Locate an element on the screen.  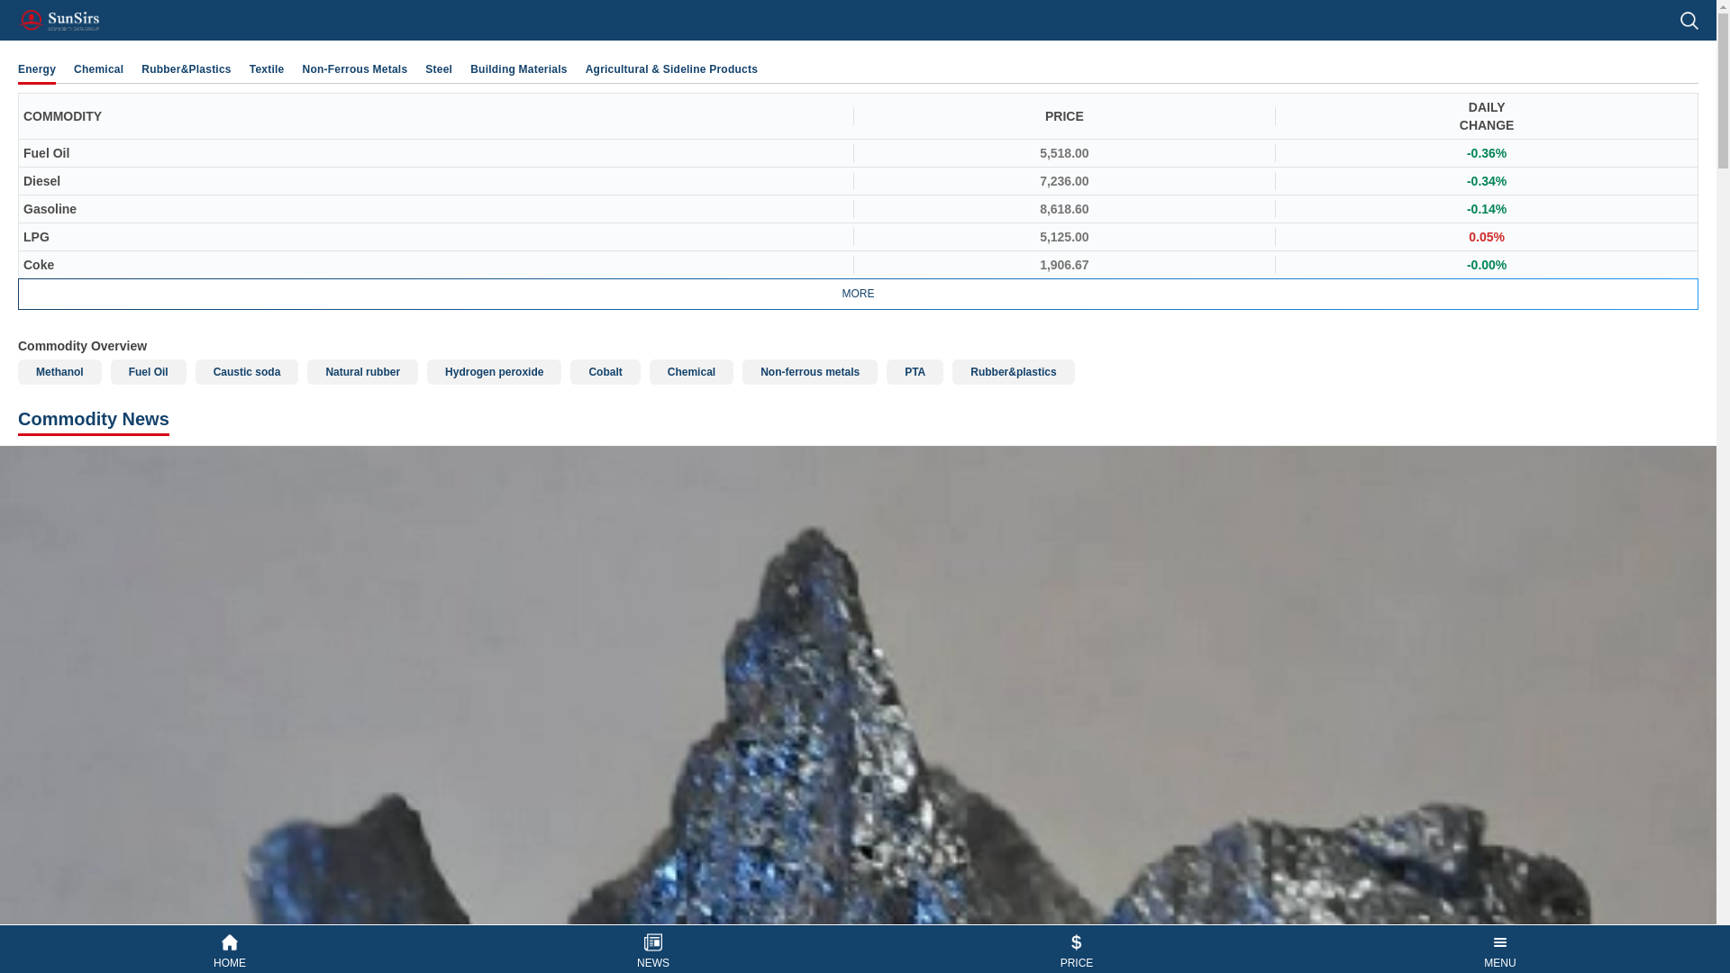
Non-Ferrous Metals is located at coordinates (355, 68).